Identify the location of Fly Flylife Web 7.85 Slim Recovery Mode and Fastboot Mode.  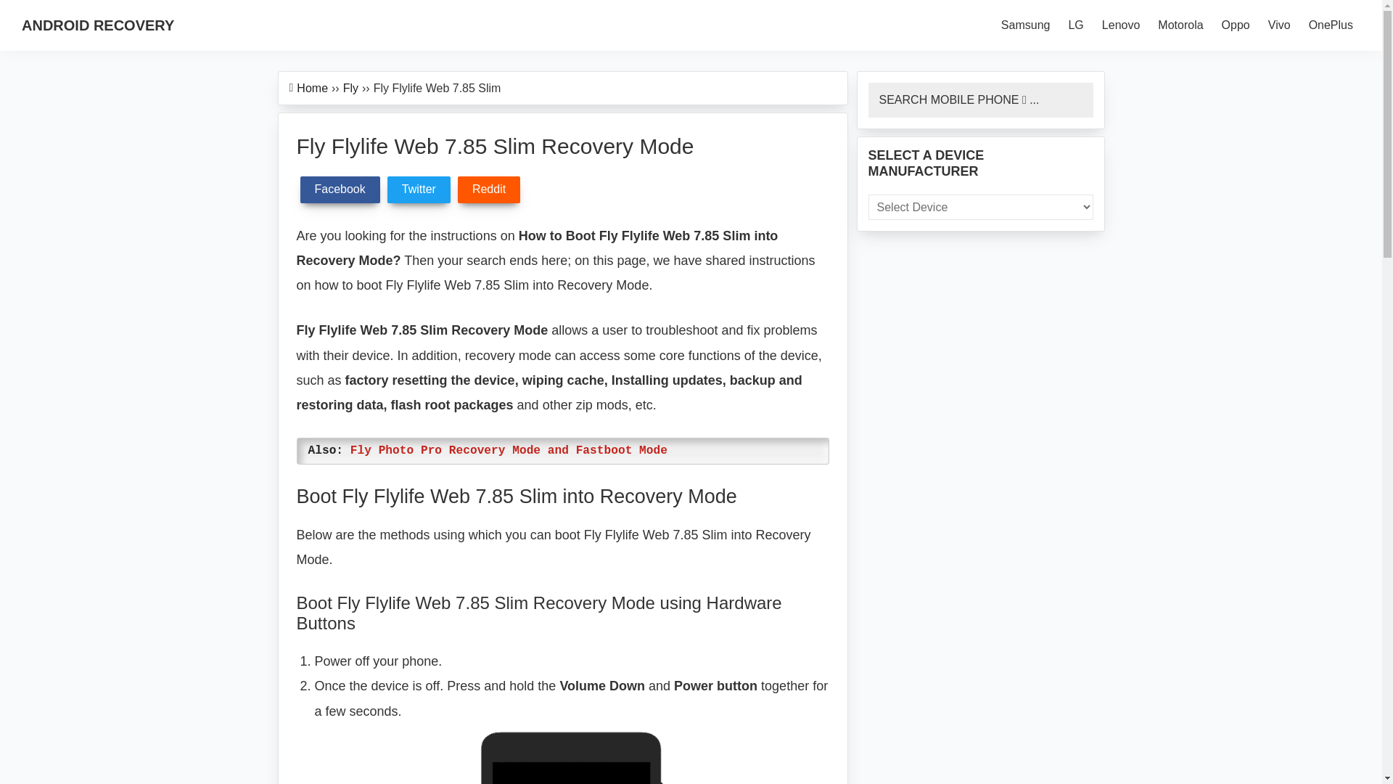
(572, 754).